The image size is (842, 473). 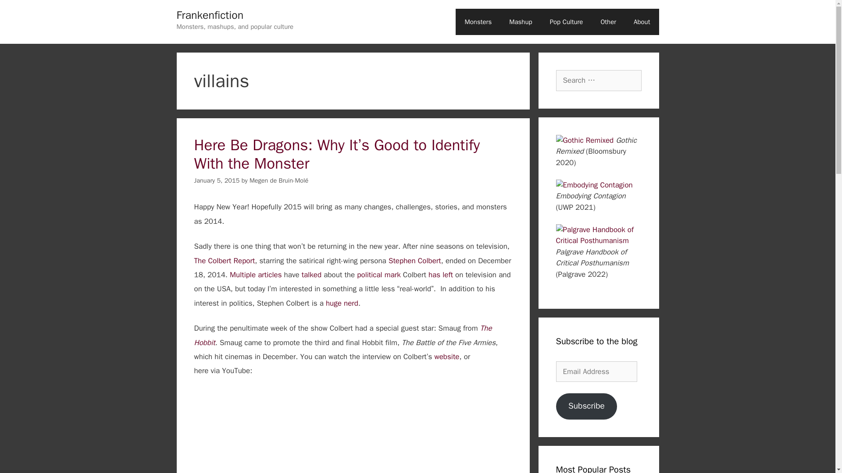 What do you see at coordinates (478, 22) in the screenshot?
I see `Monsters` at bounding box center [478, 22].